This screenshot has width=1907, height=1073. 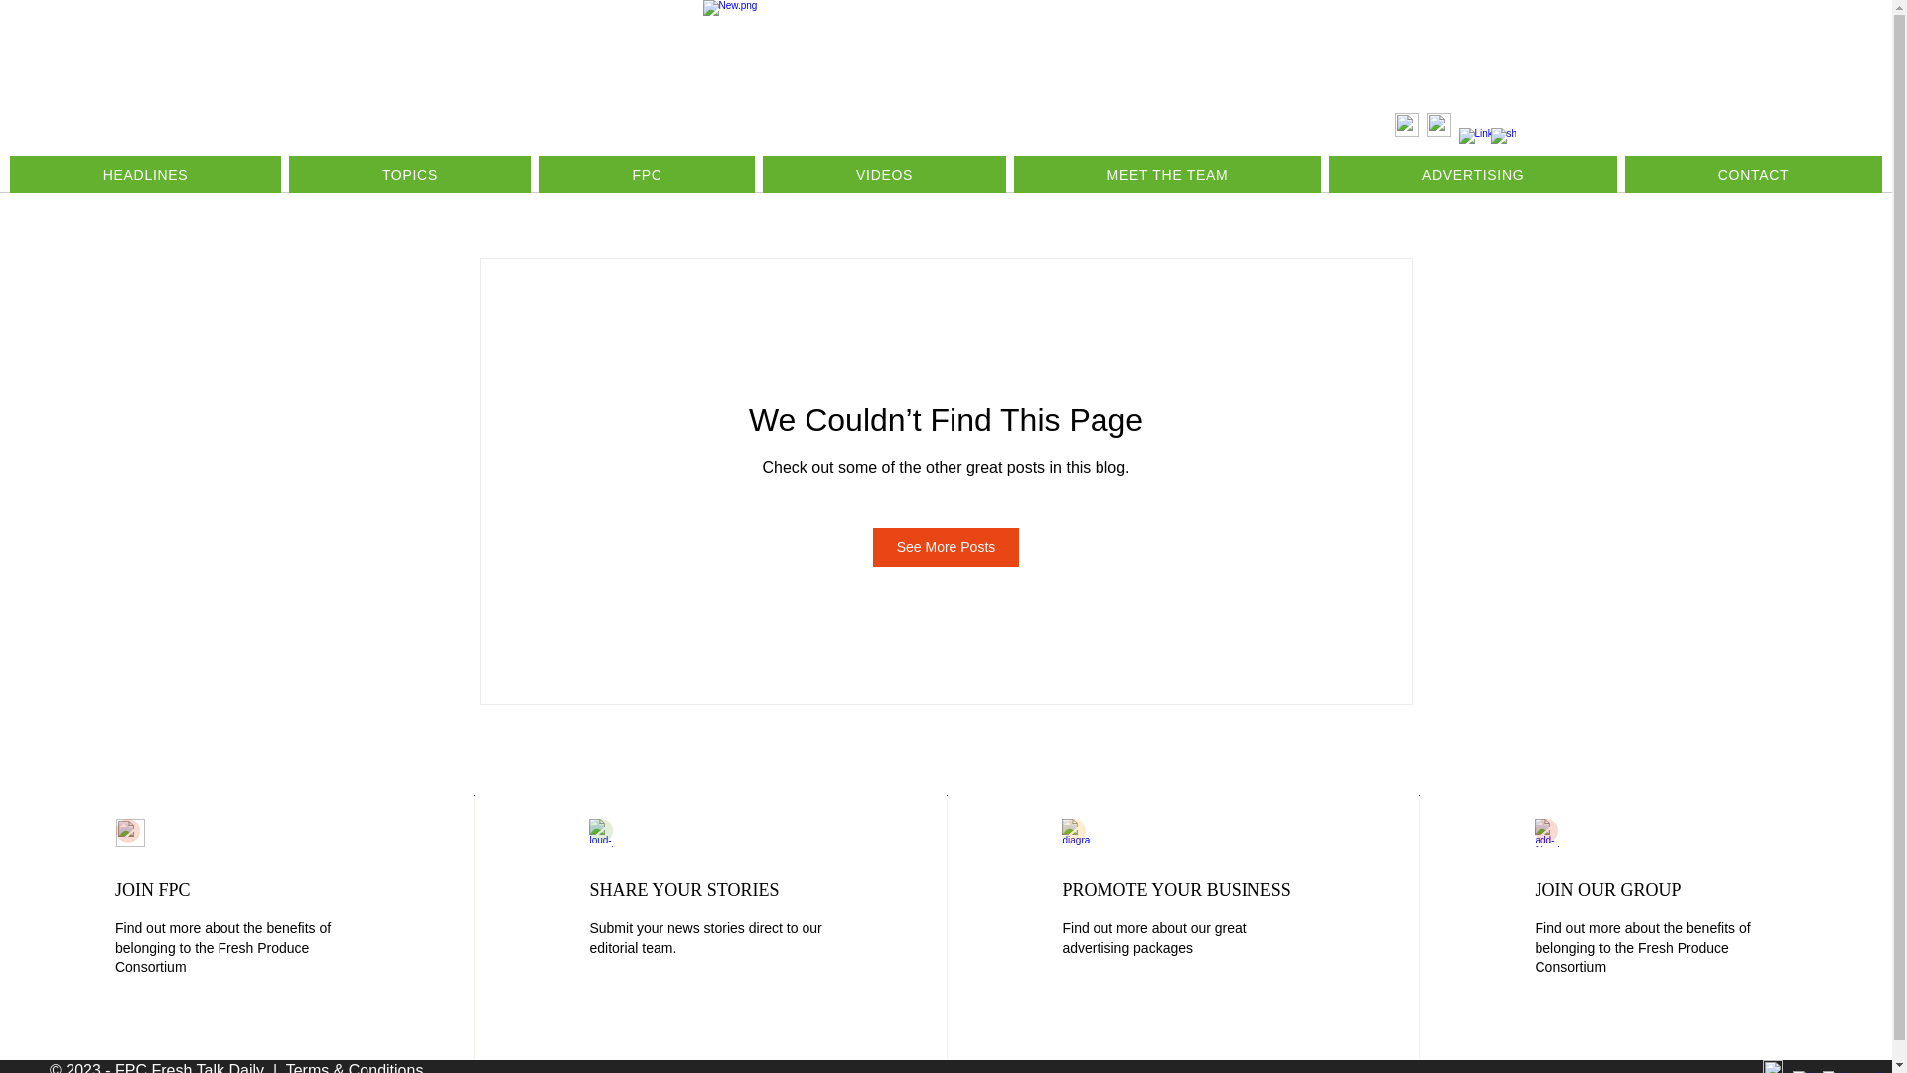 I want to click on Find out more about our great advertising packages, so click(x=1153, y=938).